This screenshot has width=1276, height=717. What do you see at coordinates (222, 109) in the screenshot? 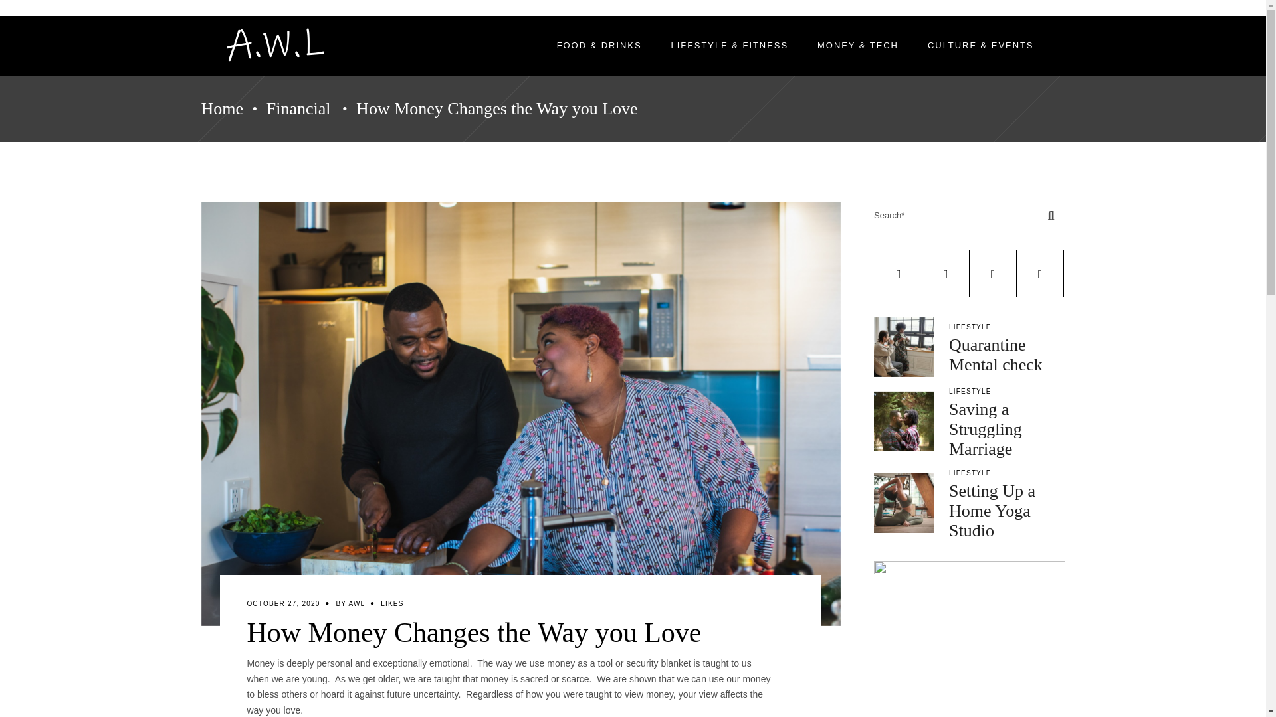
I see `Home` at bounding box center [222, 109].